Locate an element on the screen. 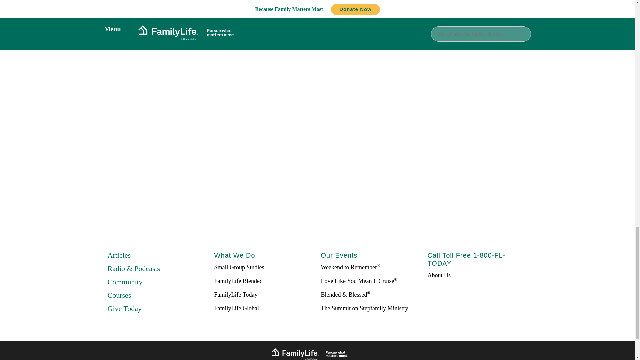 This screenshot has width=640, height=360. The Summit on Stepfamily Ministry is located at coordinates (364, 308).